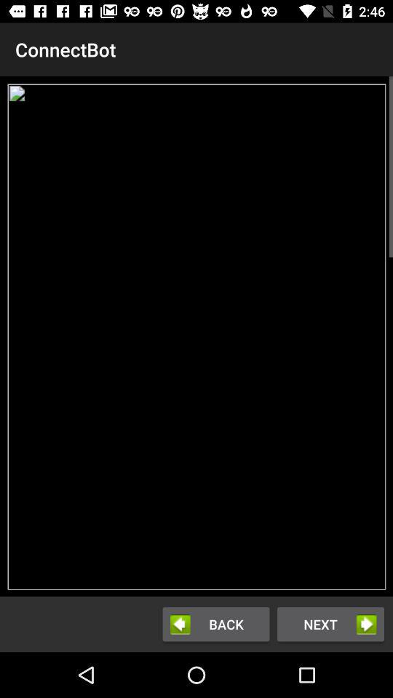 The height and width of the screenshot is (698, 393). I want to click on choose icon to the right of the back button, so click(330, 624).